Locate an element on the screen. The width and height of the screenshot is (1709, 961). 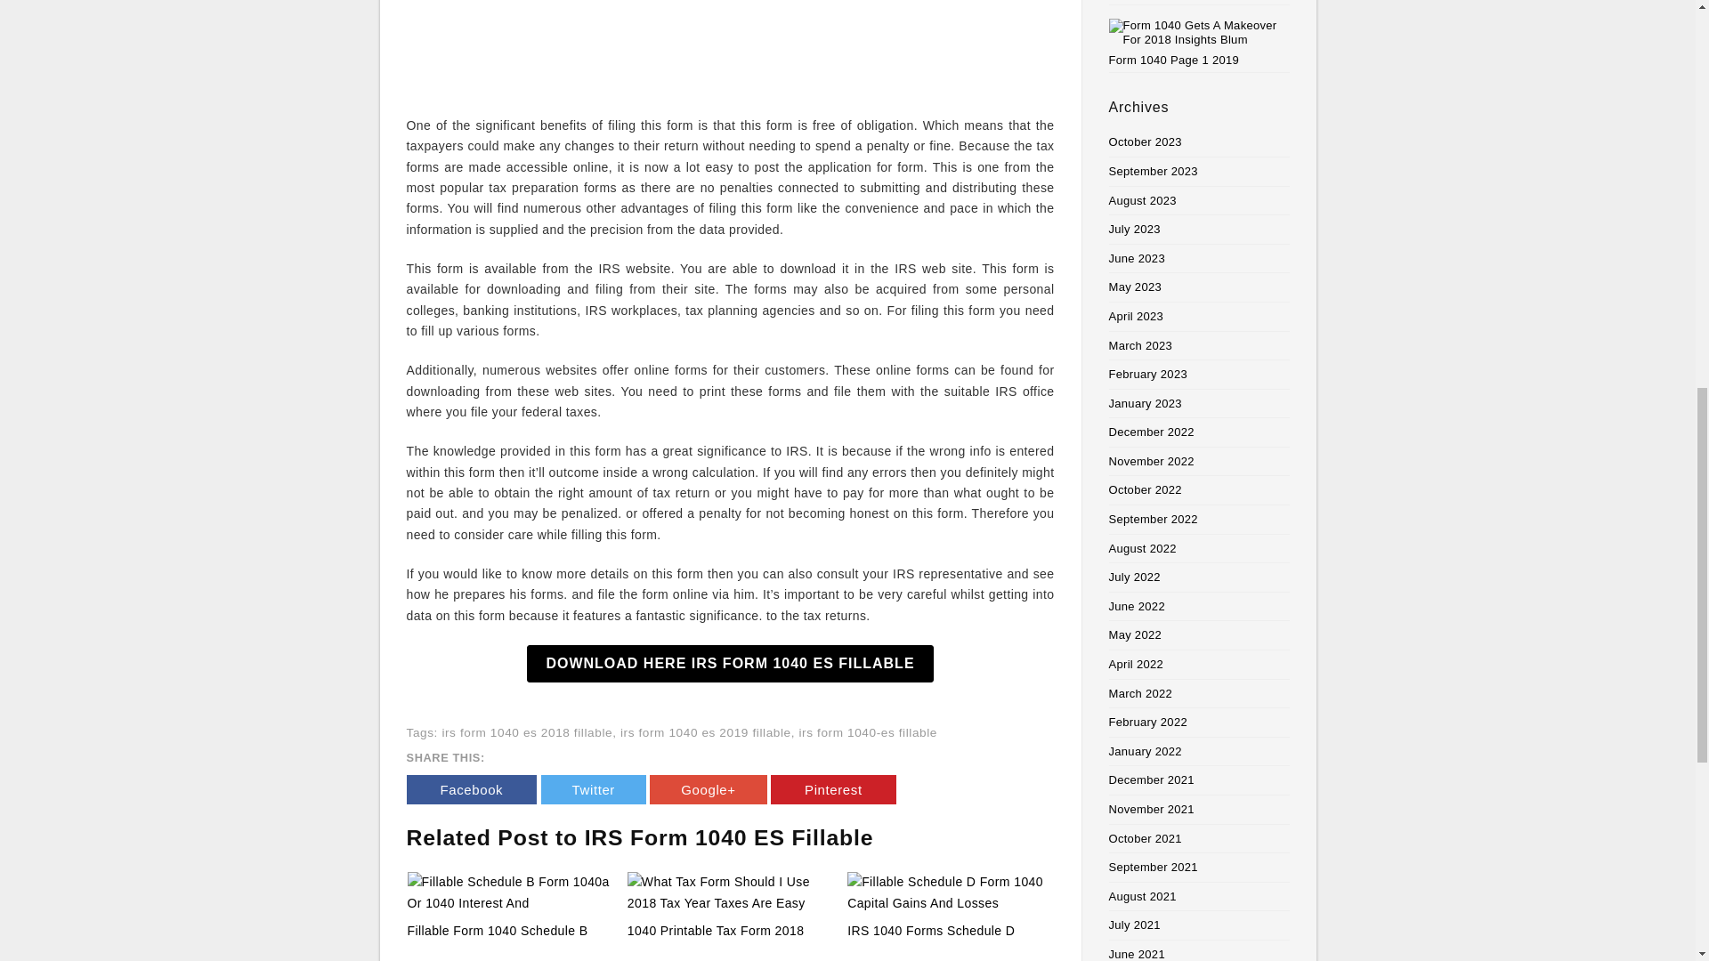
Fillable Form 1040 Schedule B is located at coordinates (498, 931).